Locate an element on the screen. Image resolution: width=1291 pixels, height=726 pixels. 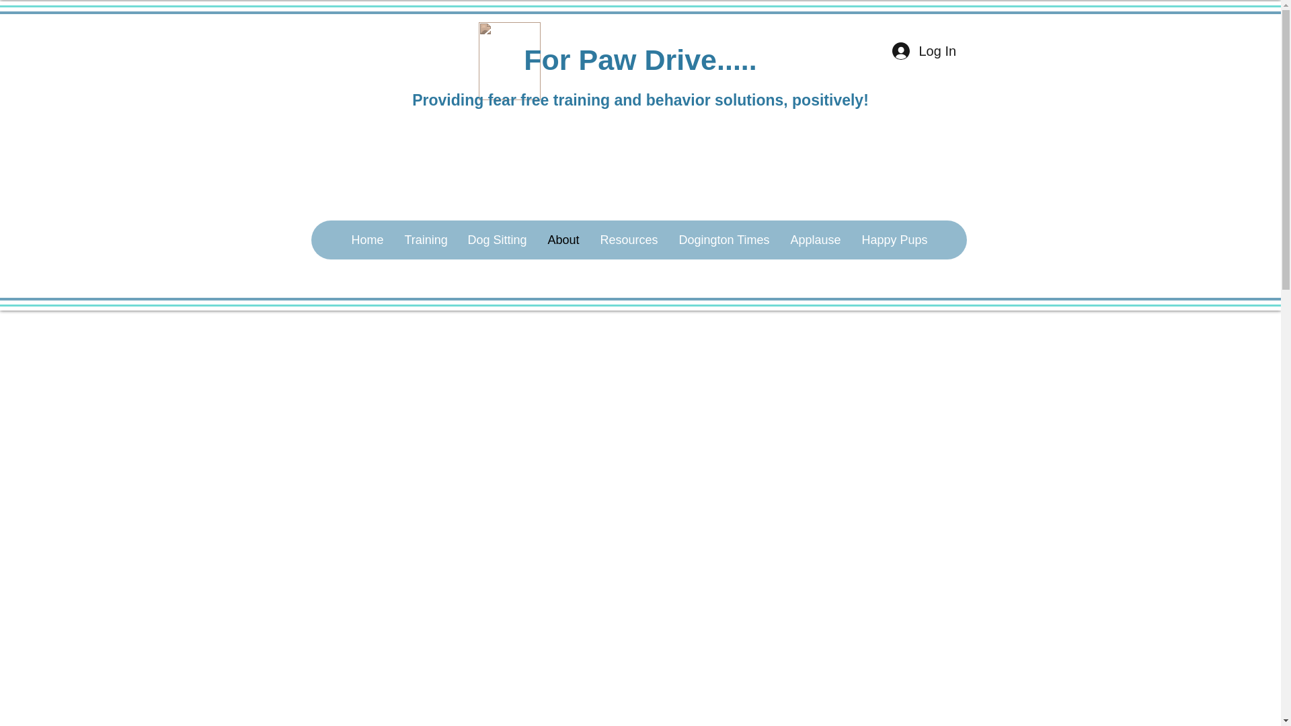
Happy Pups is located at coordinates (894, 239).